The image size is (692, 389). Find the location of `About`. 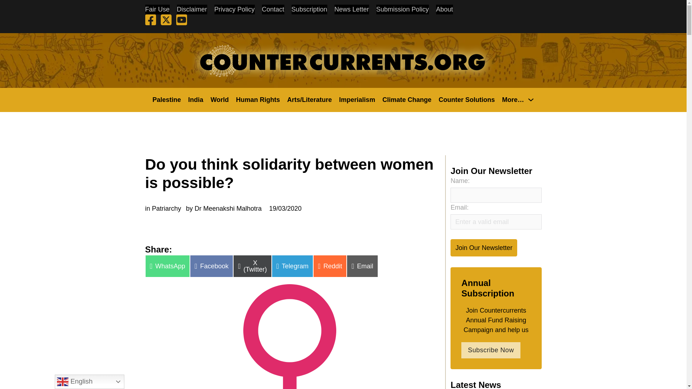

About is located at coordinates (444, 9).